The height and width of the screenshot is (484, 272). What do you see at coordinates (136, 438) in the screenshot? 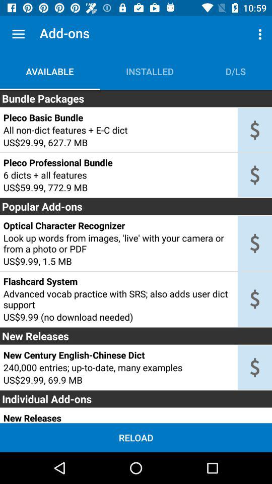
I see `jump until the reload icon` at bounding box center [136, 438].